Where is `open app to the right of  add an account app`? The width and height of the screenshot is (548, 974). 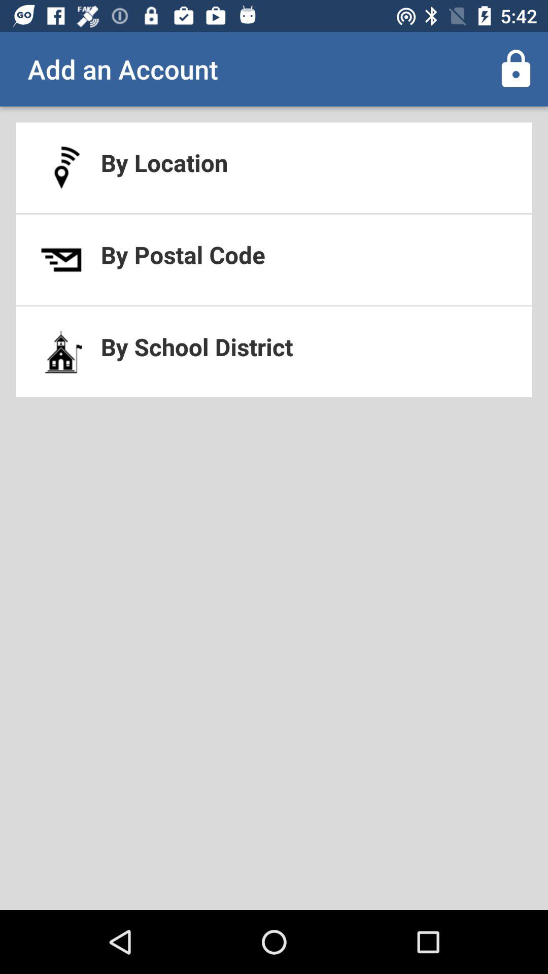 open app to the right of  add an account app is located at coordinates (516, 69).